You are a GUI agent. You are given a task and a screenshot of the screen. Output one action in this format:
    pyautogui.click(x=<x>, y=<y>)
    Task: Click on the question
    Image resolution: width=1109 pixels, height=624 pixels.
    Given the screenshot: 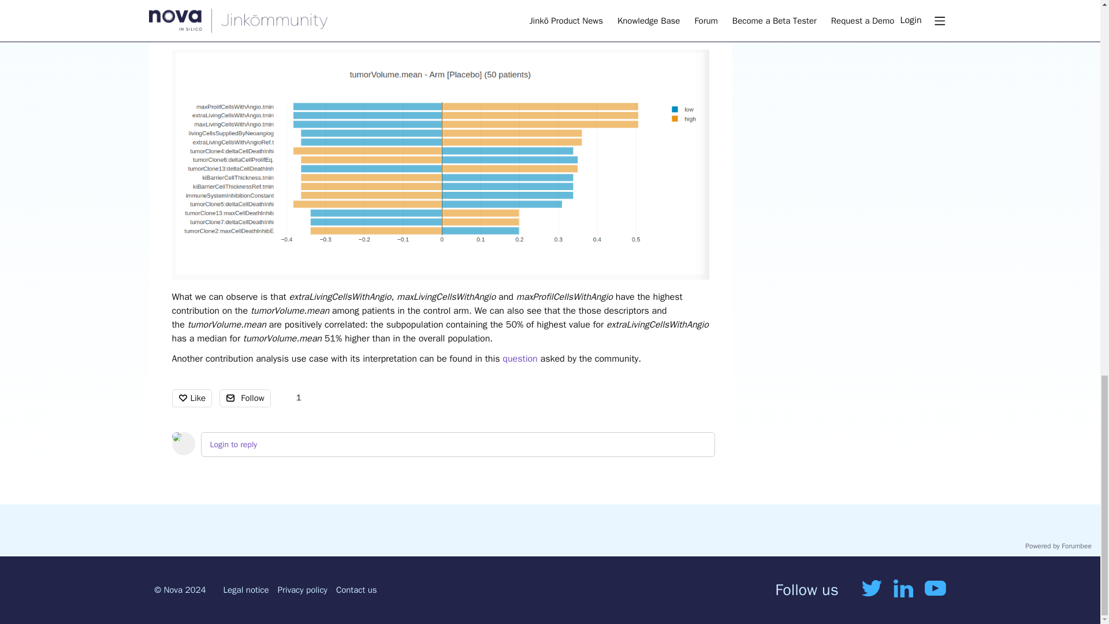 What is the action you would take?
    pyautogui.click(x=519, y=358)
    